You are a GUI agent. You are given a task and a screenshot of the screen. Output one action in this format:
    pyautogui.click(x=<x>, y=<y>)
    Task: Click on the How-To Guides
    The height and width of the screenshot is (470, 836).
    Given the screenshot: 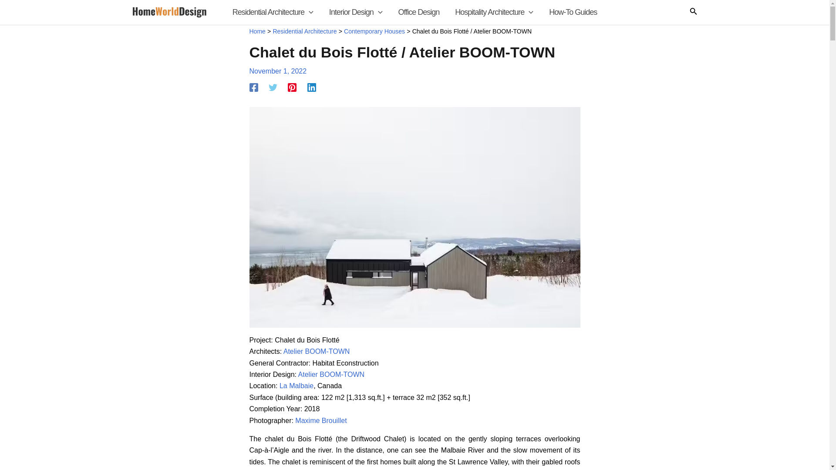 What is the action you would take?
    pyautogui.click(x=573, y=12)
    